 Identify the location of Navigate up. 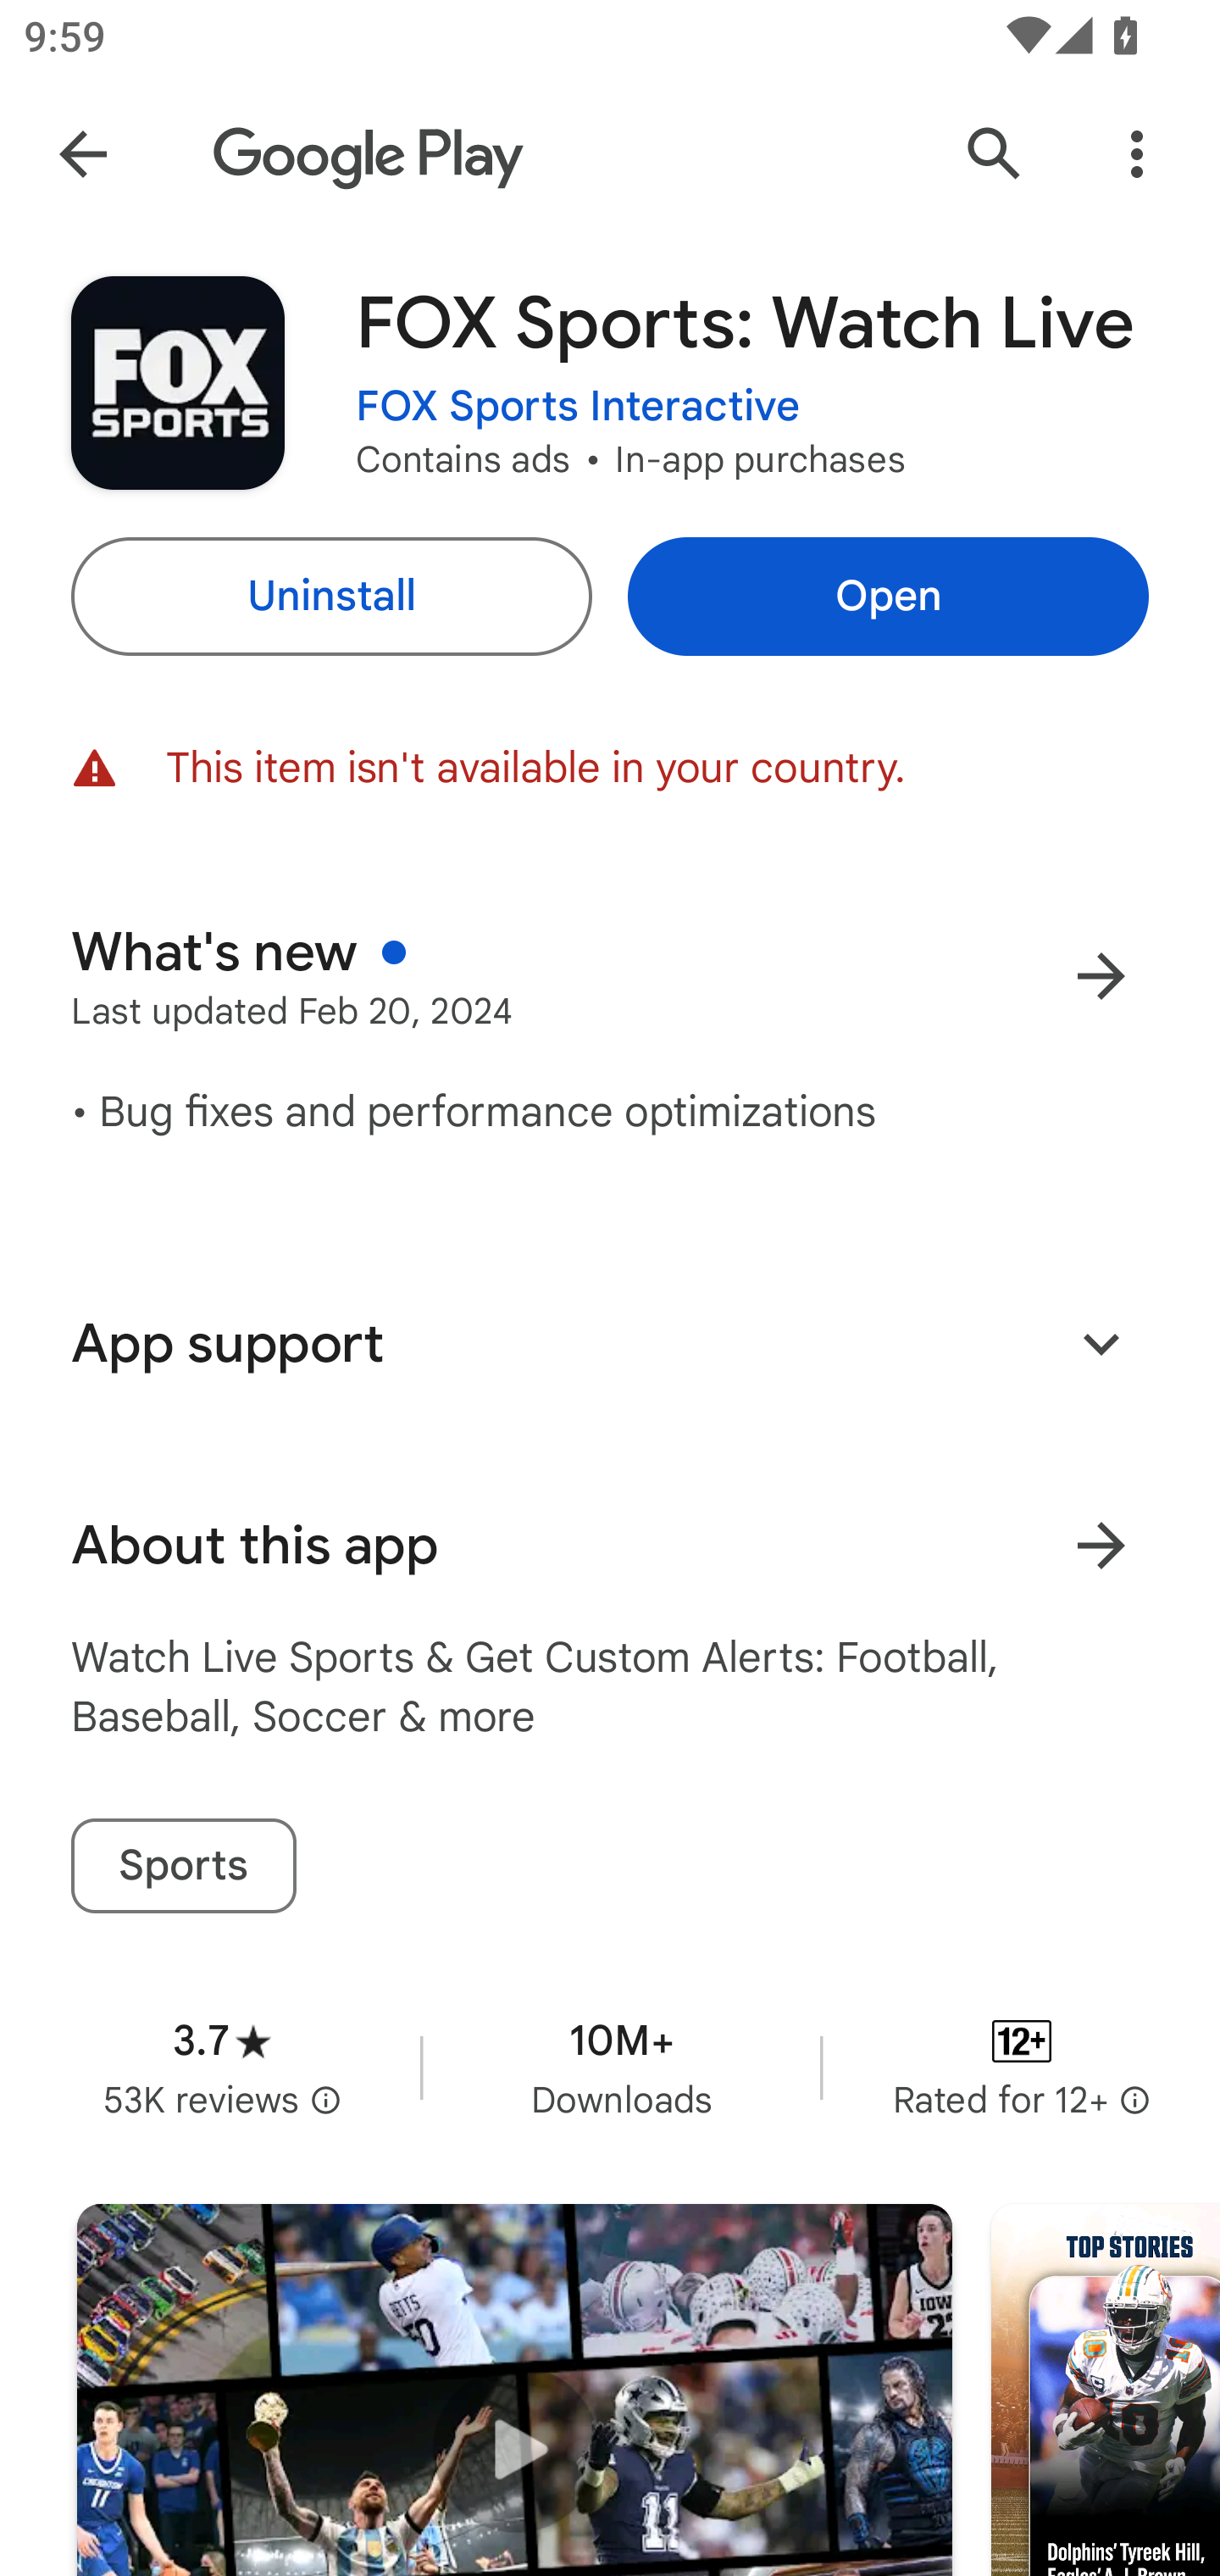
(83, 154).